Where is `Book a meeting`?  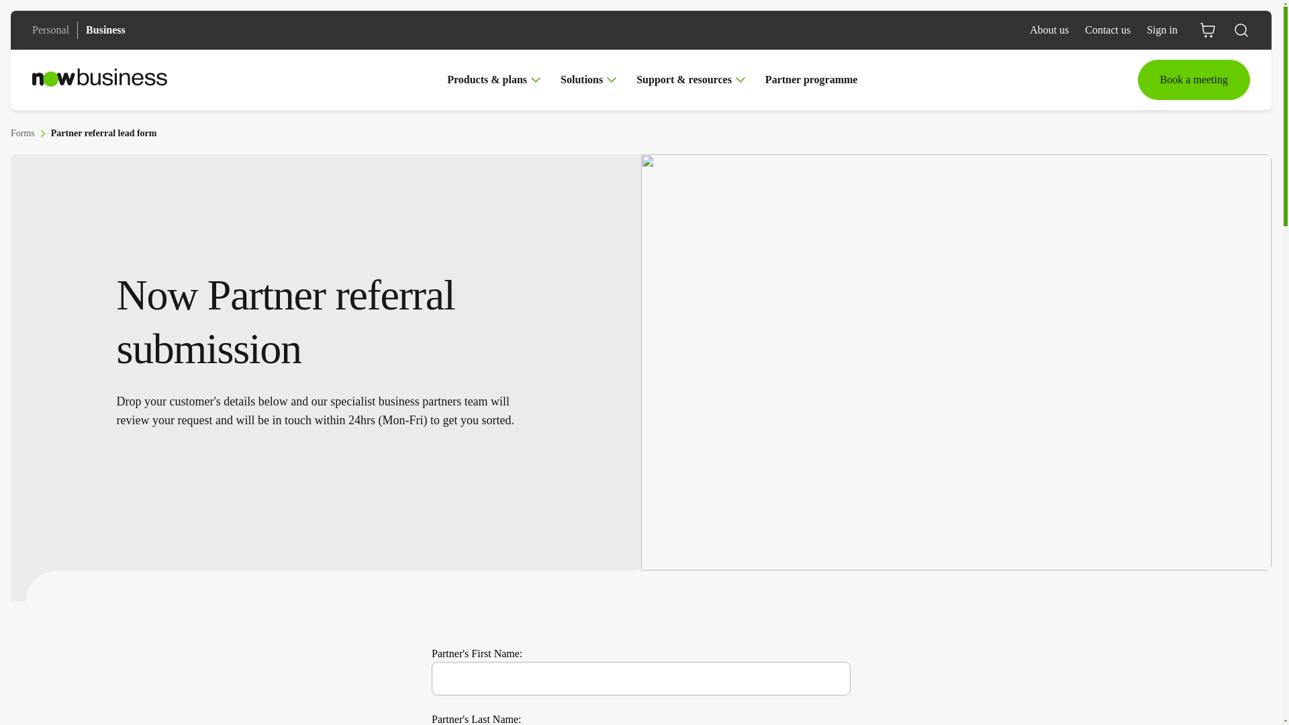
Book a meeting is located at coordinates (1194, 79).